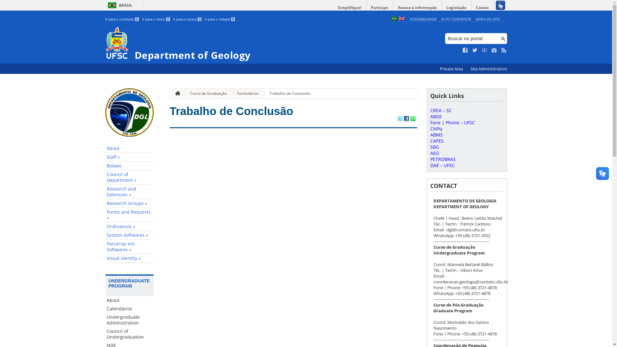  What do you see at coordinates (130, 148) in the screenshot?
I see `About` at bounding box center [130, 148].